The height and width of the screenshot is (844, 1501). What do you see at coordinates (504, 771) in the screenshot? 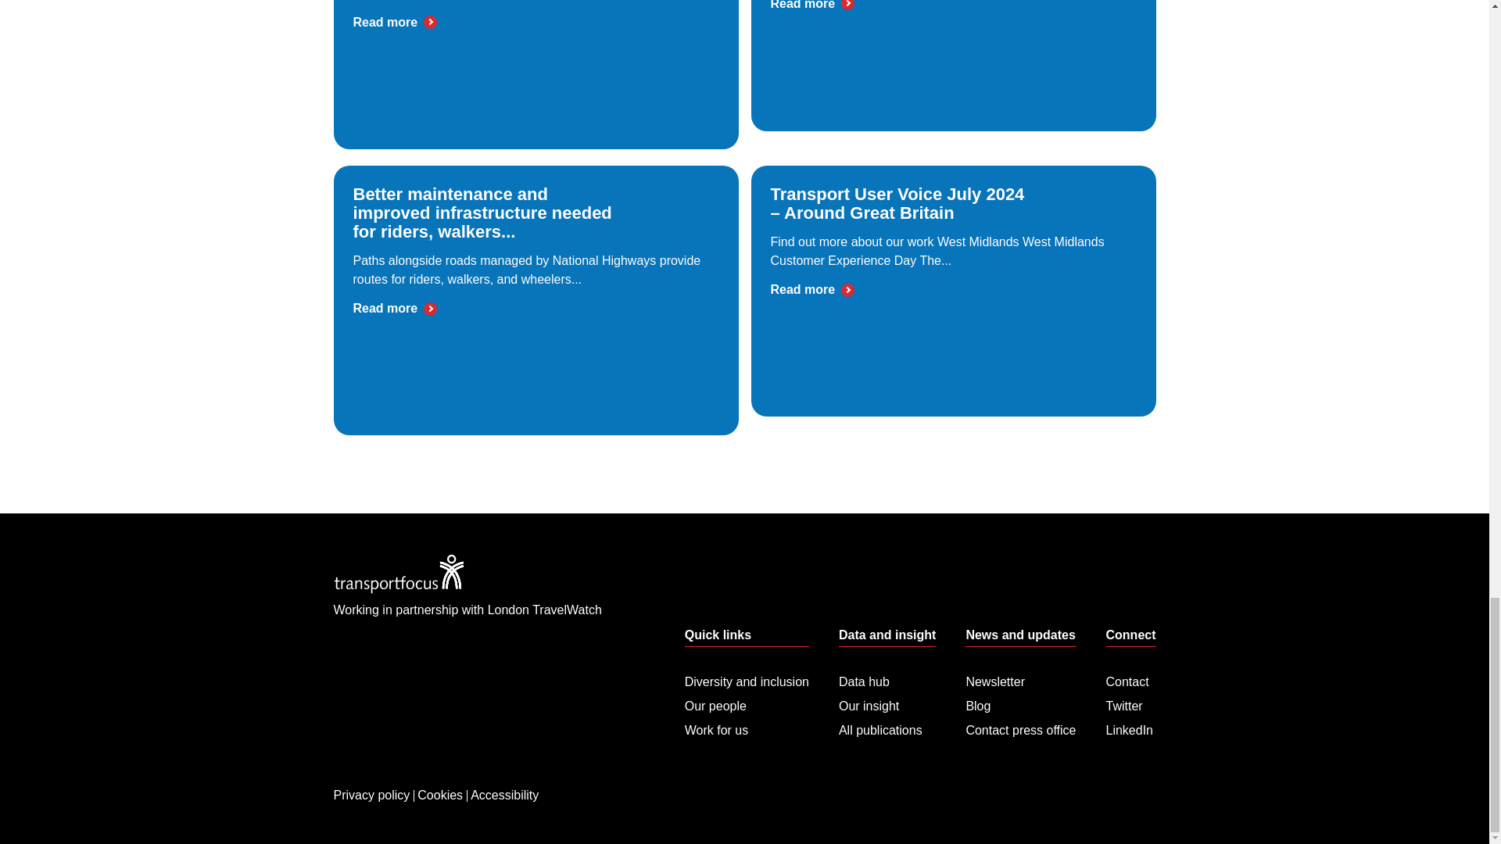
I see `Accessibility` at bounding box center [504, 771].